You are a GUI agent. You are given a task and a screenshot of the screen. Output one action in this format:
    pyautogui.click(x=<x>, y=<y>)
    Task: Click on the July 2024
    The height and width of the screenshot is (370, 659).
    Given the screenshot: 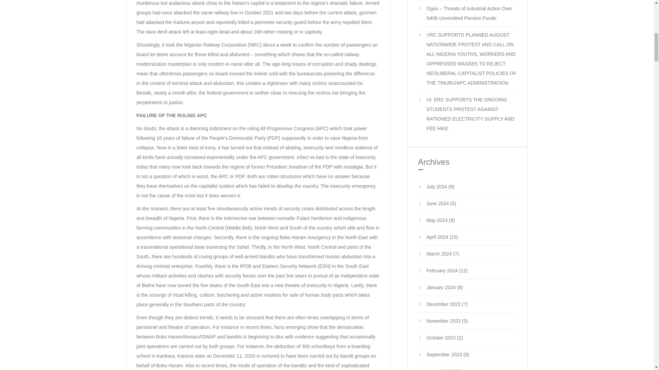 What is the action you would take?
    pyautogui.click(x=437, y=186)
    